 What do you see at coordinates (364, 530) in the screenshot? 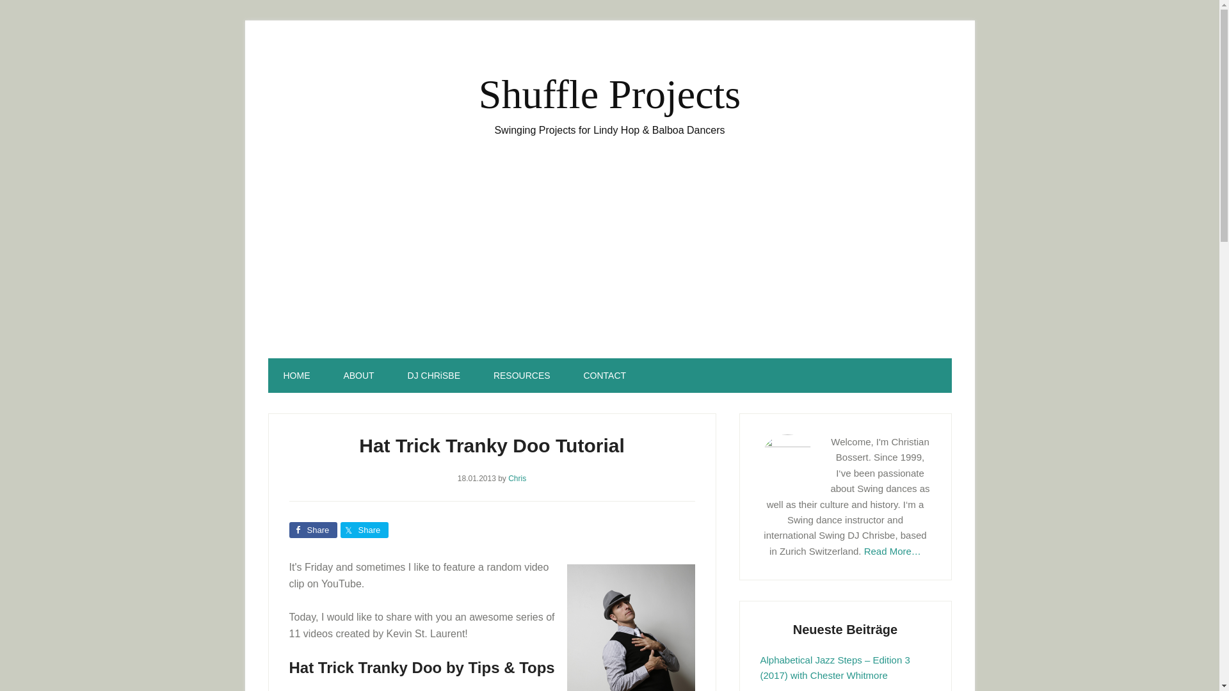
I see `Share` at bounding box center [364, 530].